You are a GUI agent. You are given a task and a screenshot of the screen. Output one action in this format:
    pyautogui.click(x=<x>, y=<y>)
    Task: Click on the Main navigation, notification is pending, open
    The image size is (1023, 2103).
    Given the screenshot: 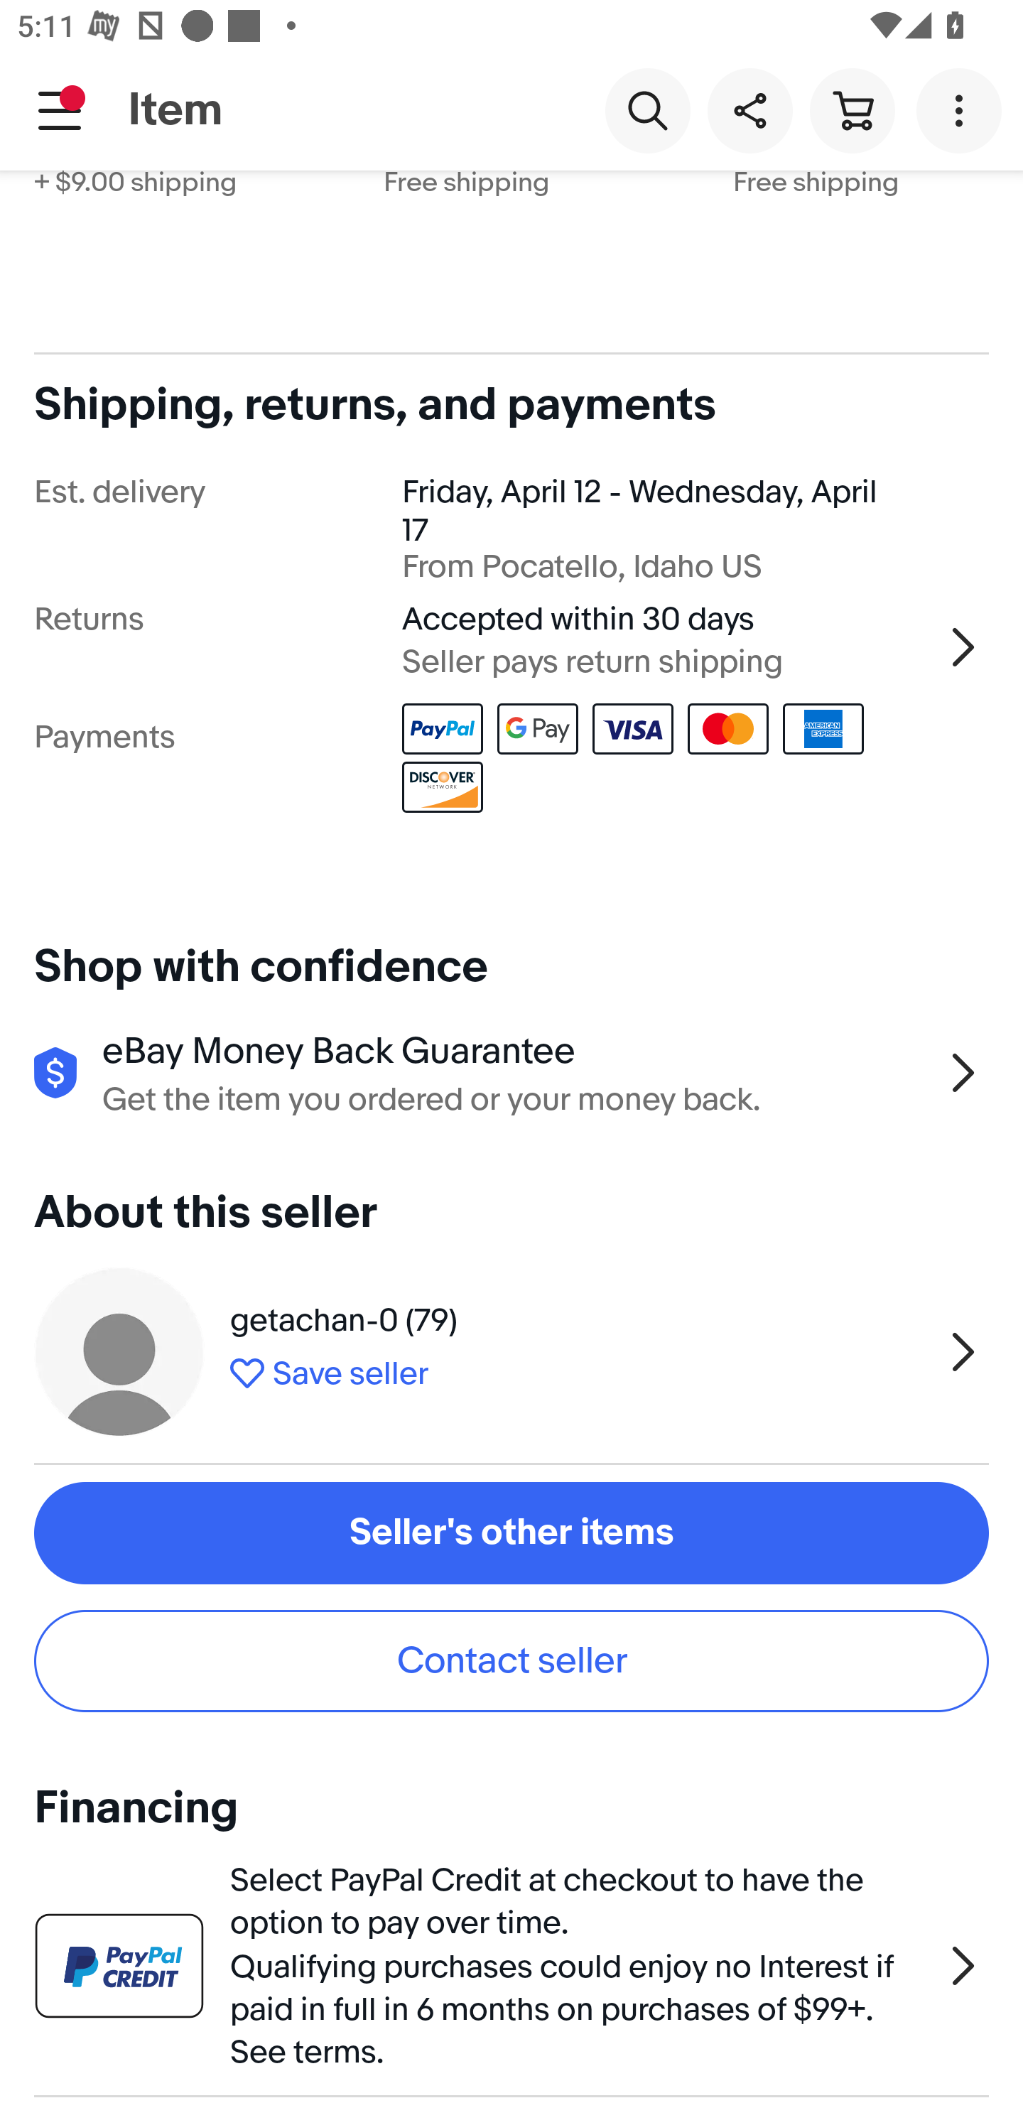 What is the action you would take?
    pyautogui.click(x=60, y=110)
    